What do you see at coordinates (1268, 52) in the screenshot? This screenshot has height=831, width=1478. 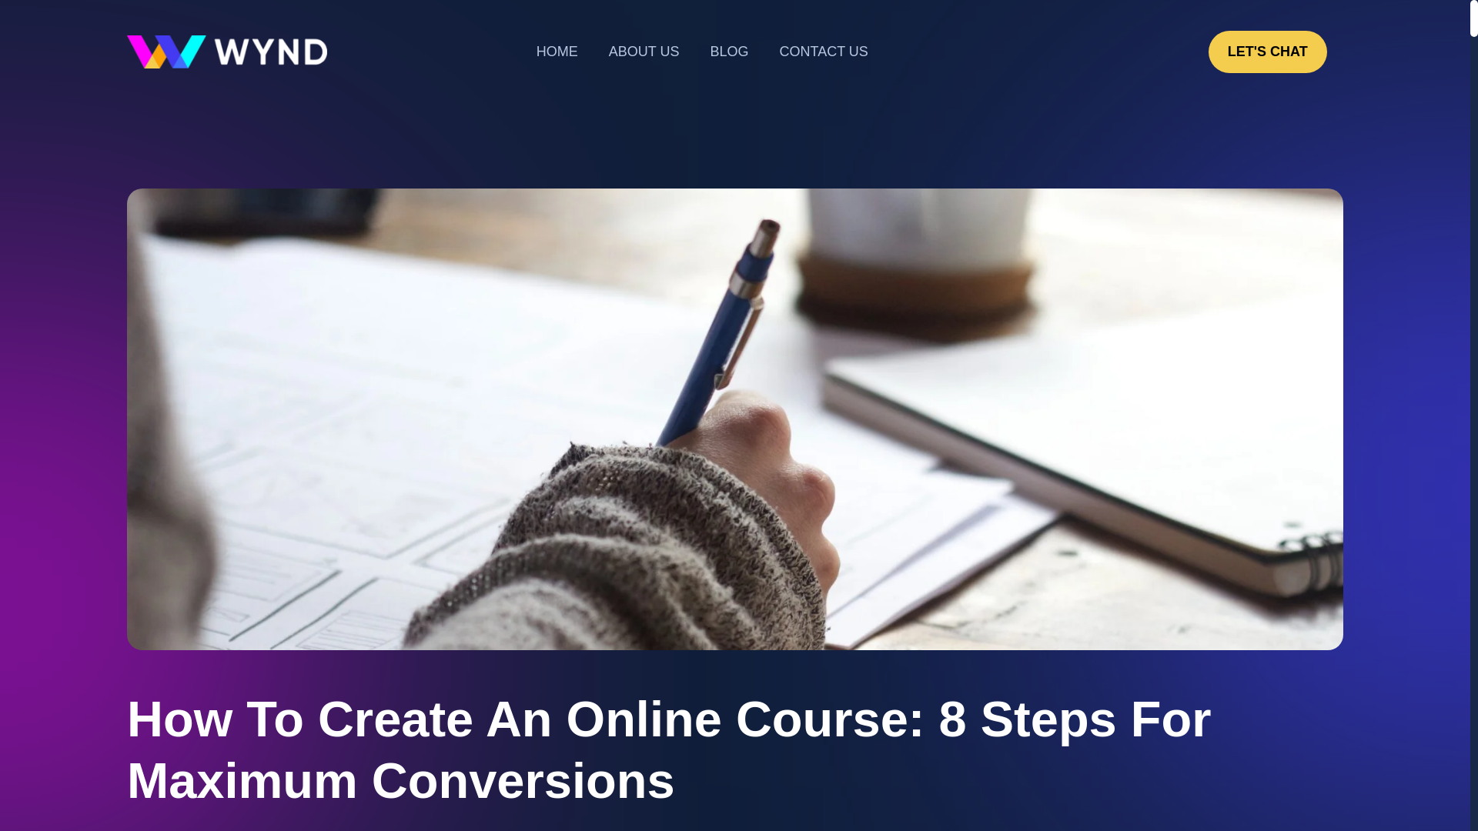 I see `LET'S CHAT` at bounding box center [1268, 52].